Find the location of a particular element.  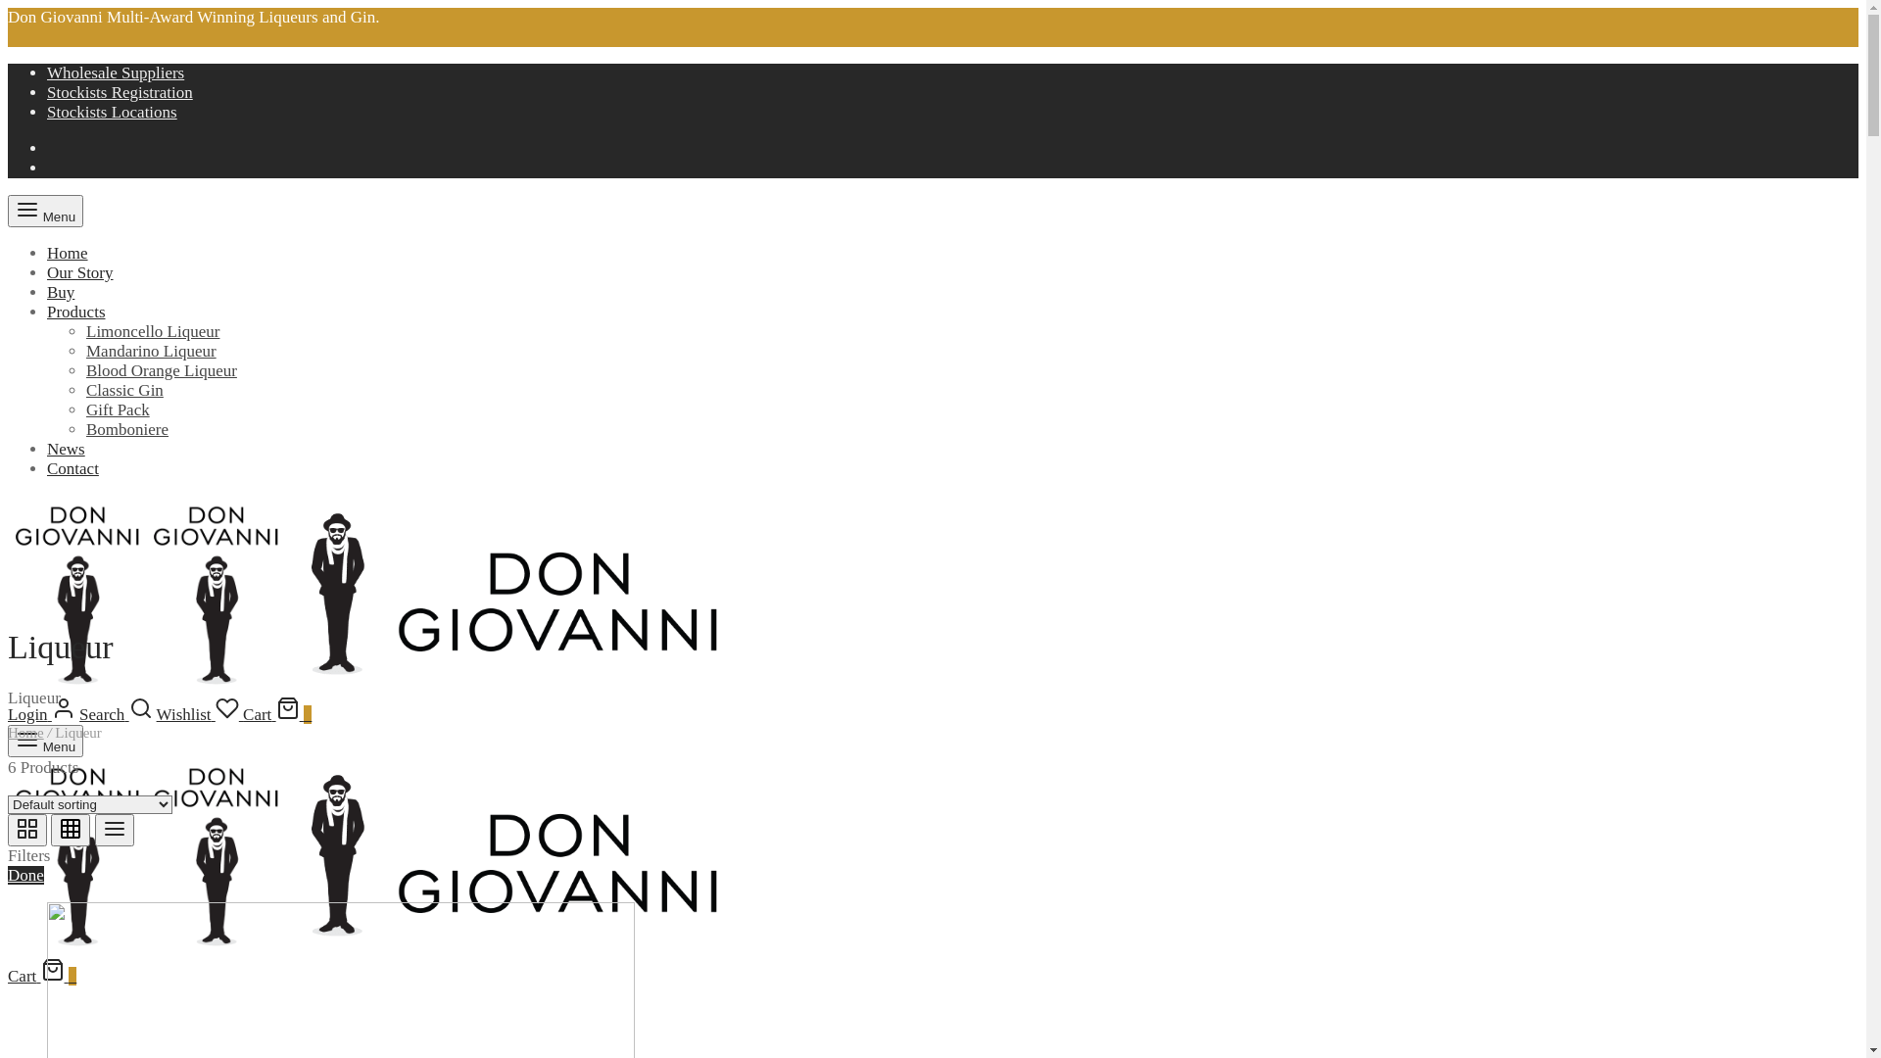

Buy is located at coordinates (61, 292).